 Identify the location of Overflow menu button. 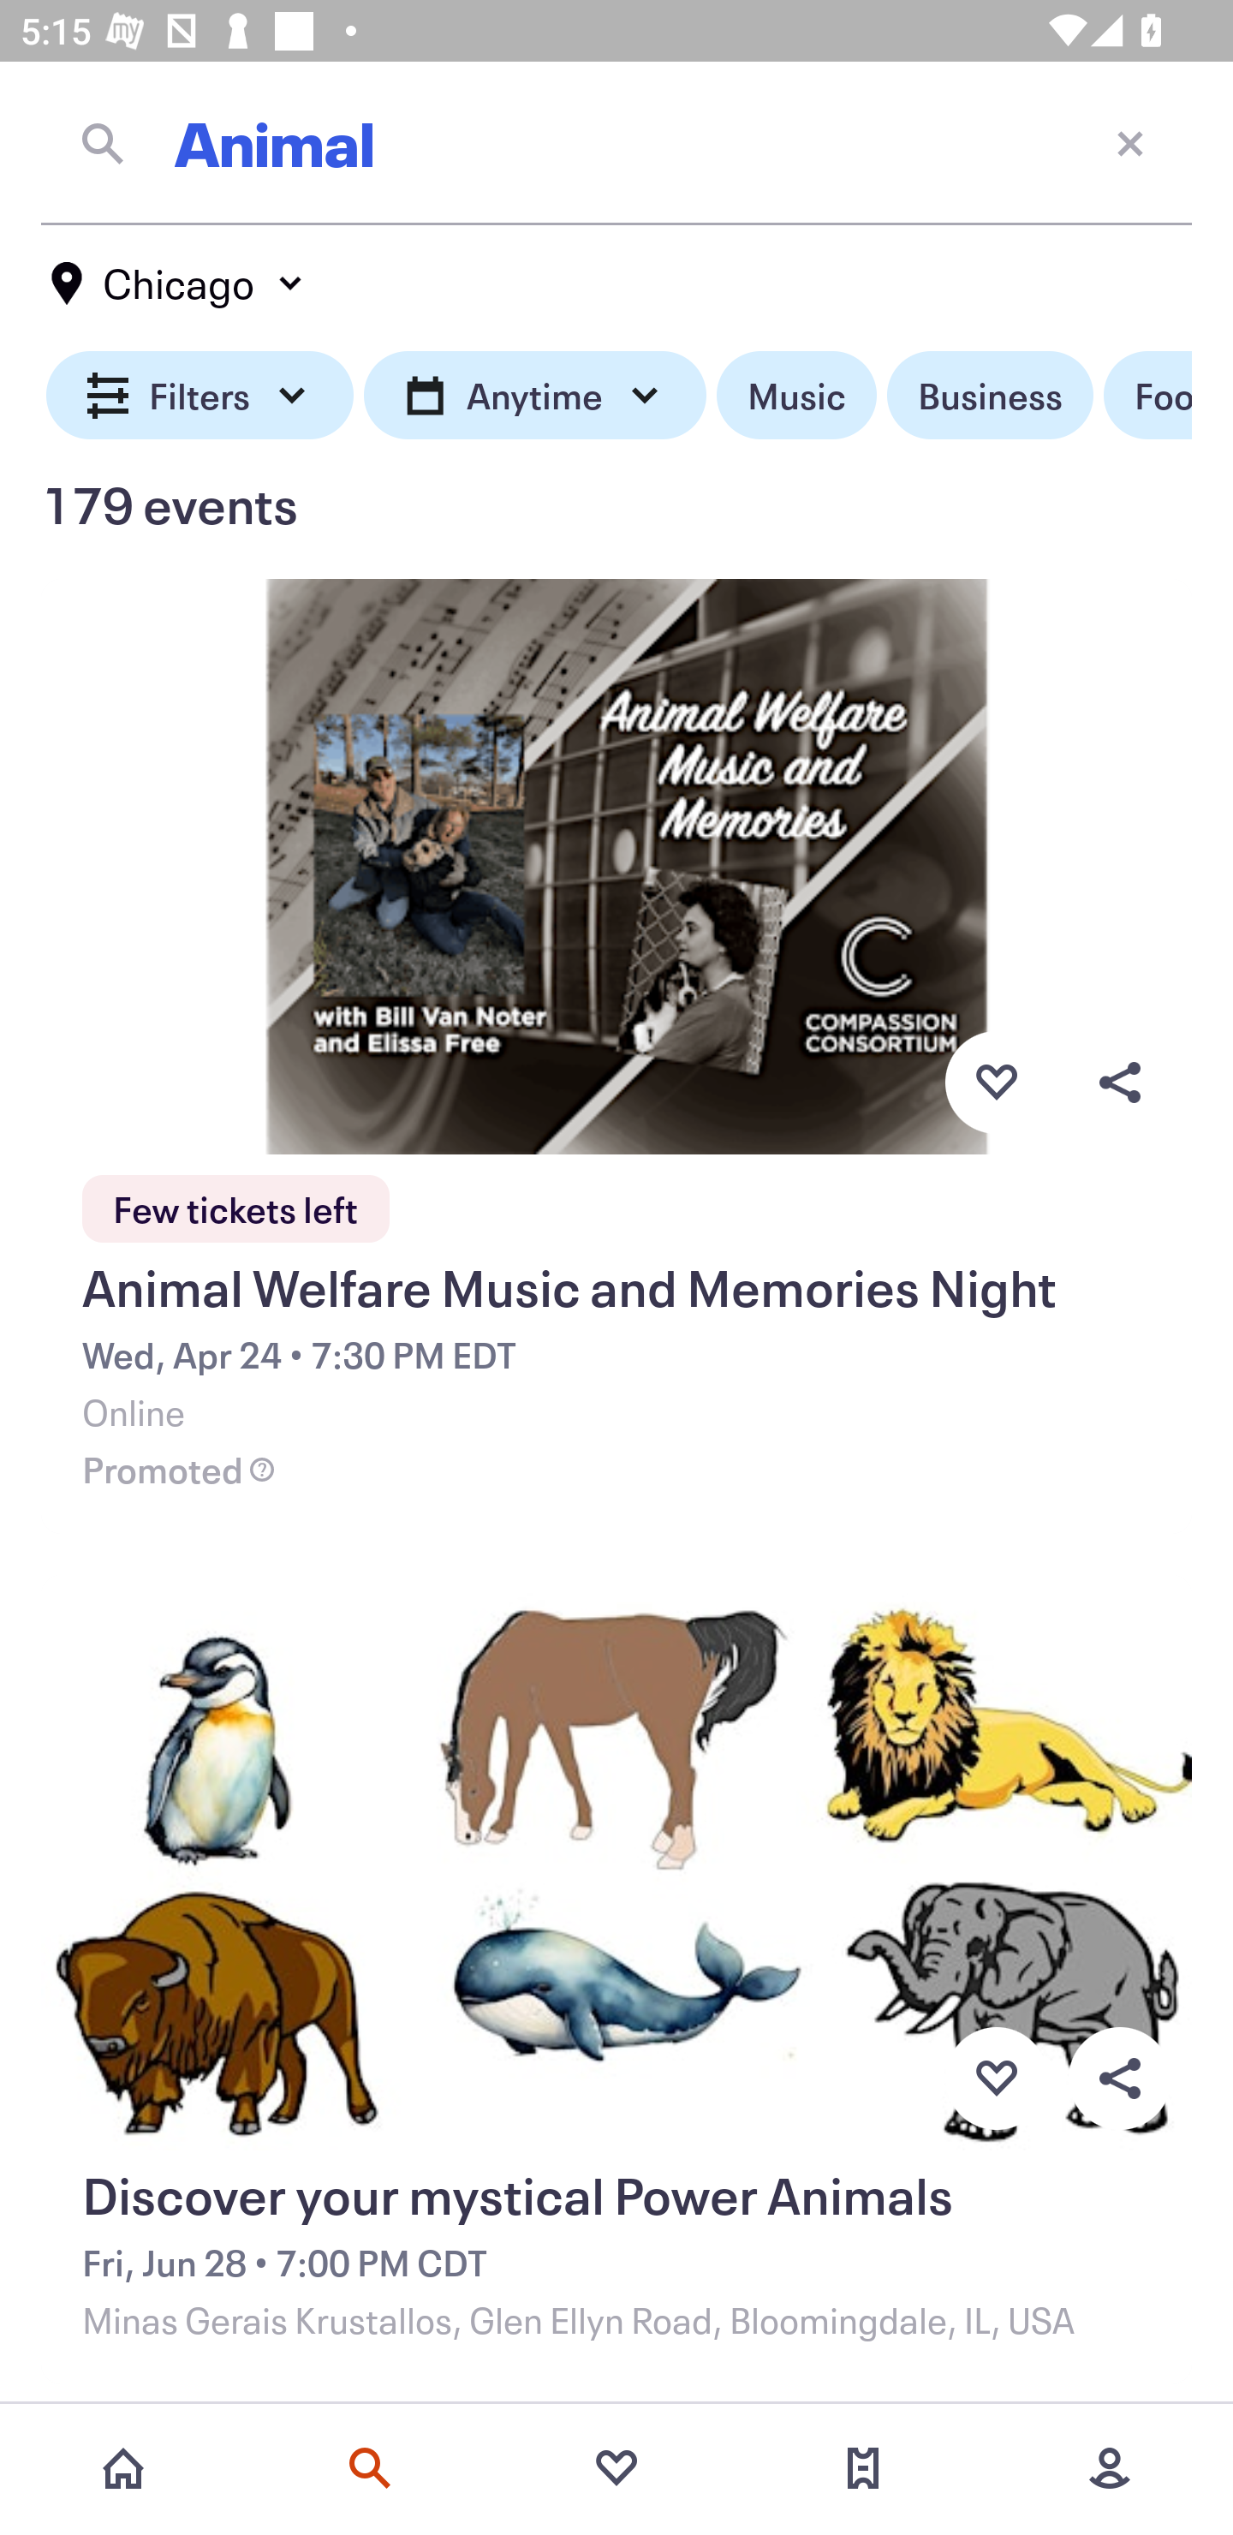
(1119, 2079).